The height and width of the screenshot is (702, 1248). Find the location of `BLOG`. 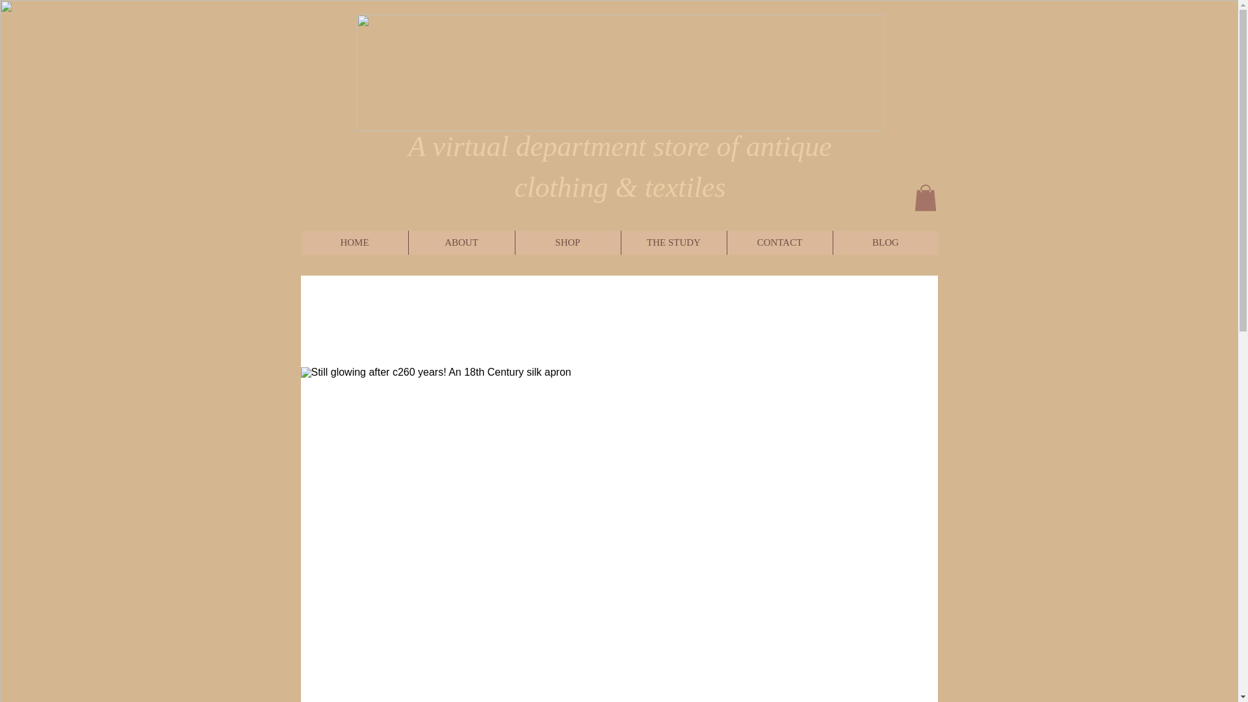

BLOG is located at coordinates (885, 243).